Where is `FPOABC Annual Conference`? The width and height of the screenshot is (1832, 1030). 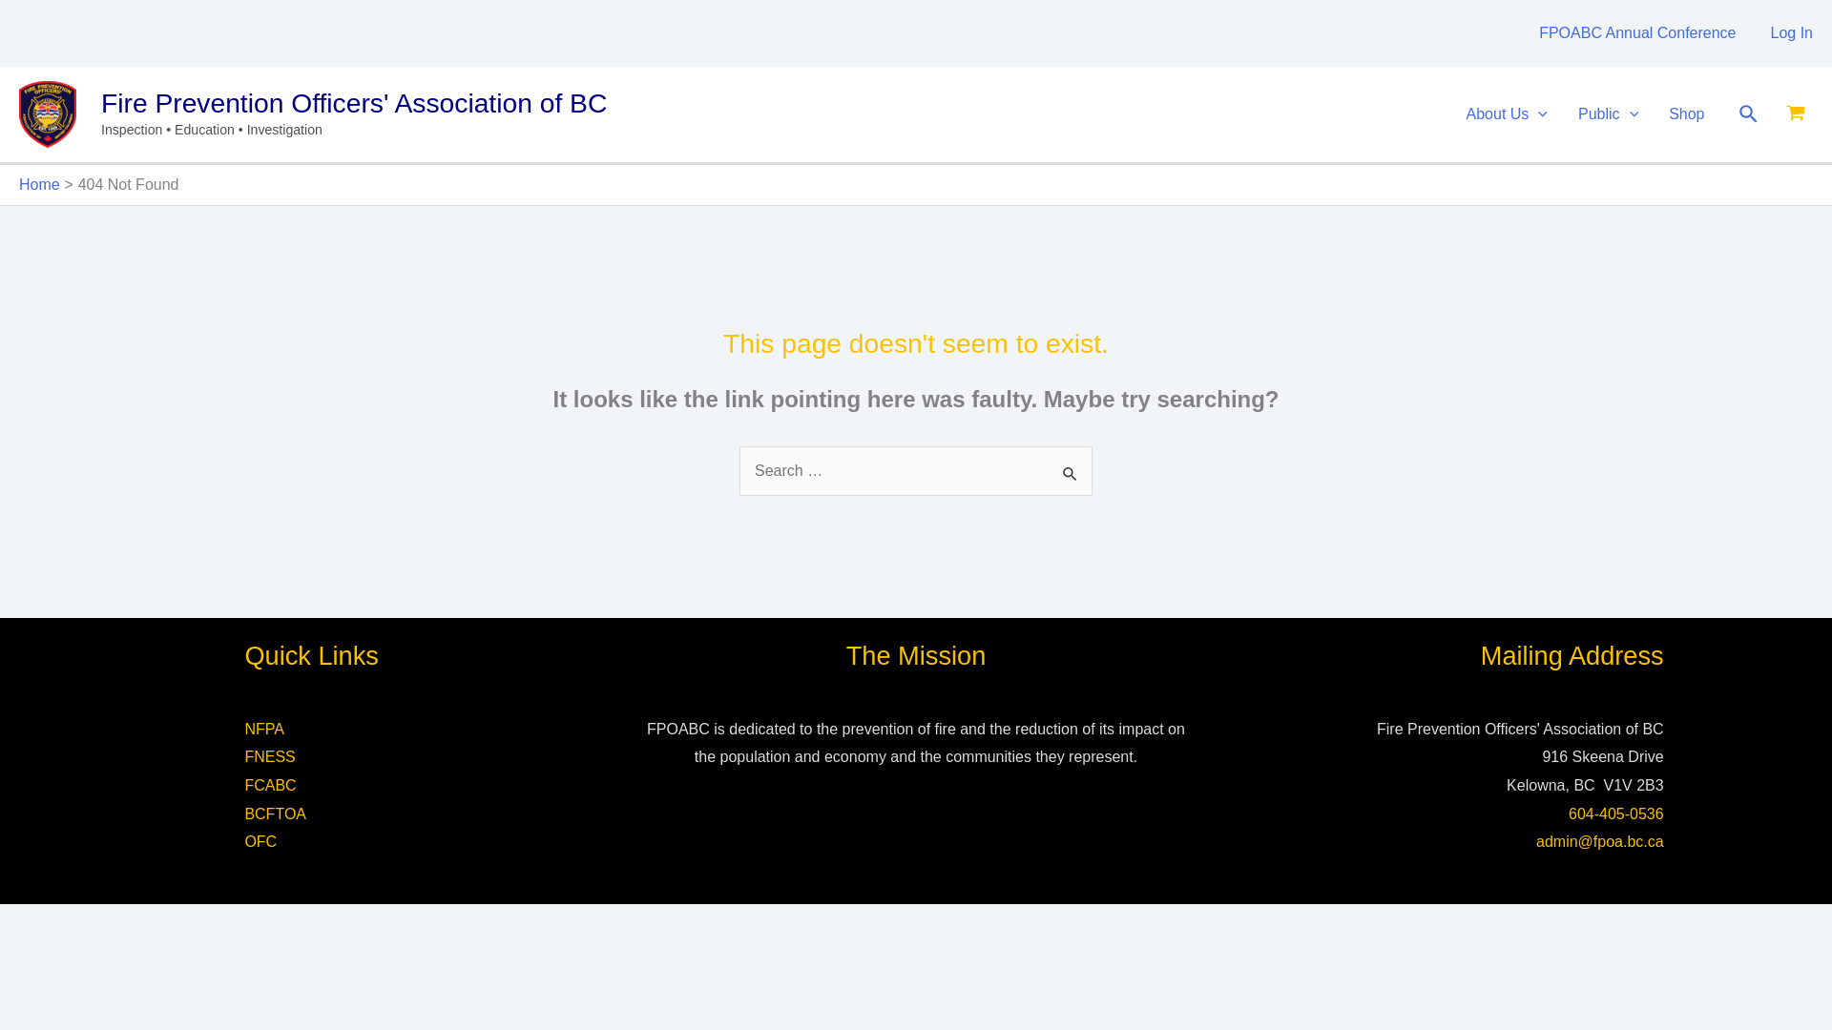 FPOABC Annual Conference is located at coordinates (1637, 32).